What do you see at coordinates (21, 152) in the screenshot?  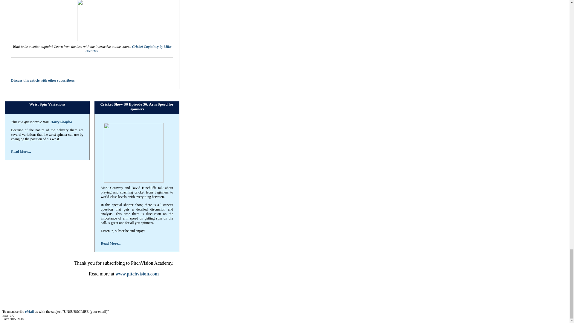 I see `Read More...` at bounding box center [21, 152].